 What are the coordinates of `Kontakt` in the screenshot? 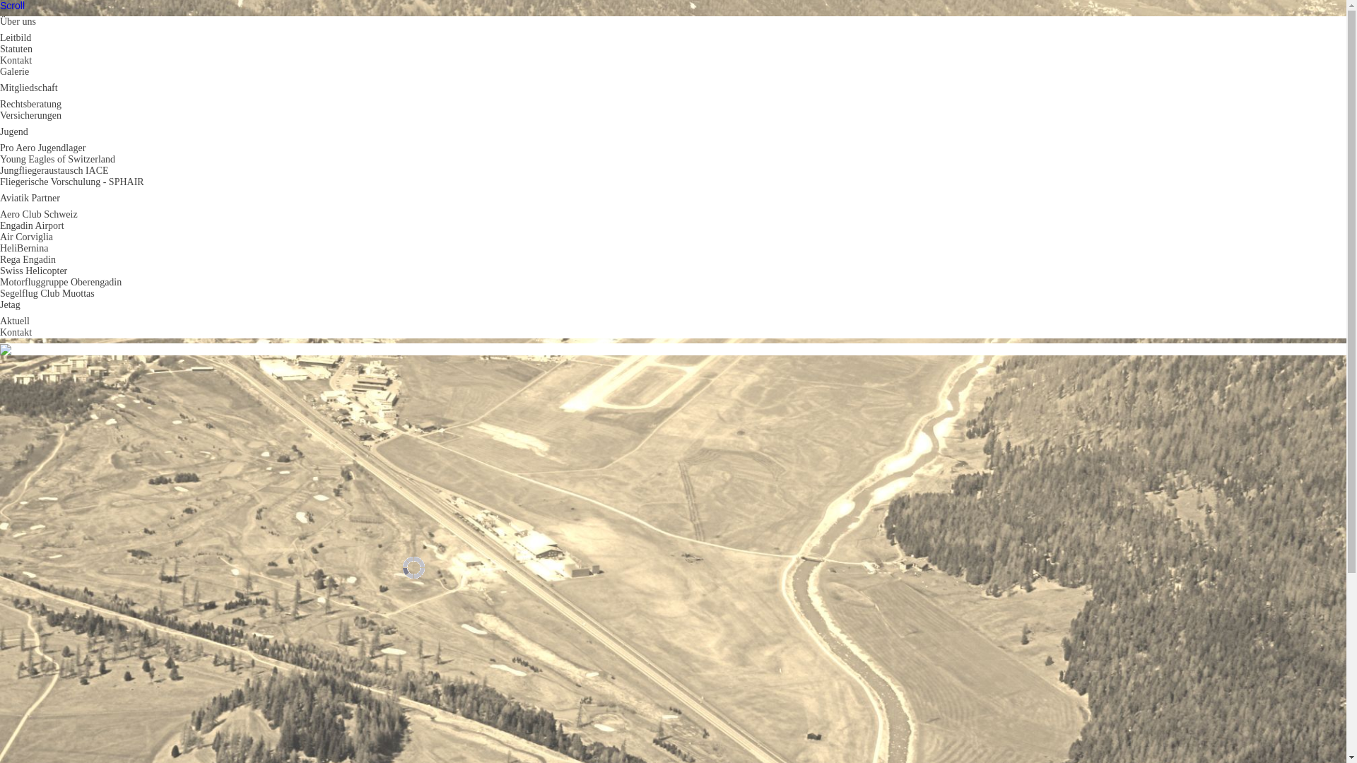 It's located at (16, 60).